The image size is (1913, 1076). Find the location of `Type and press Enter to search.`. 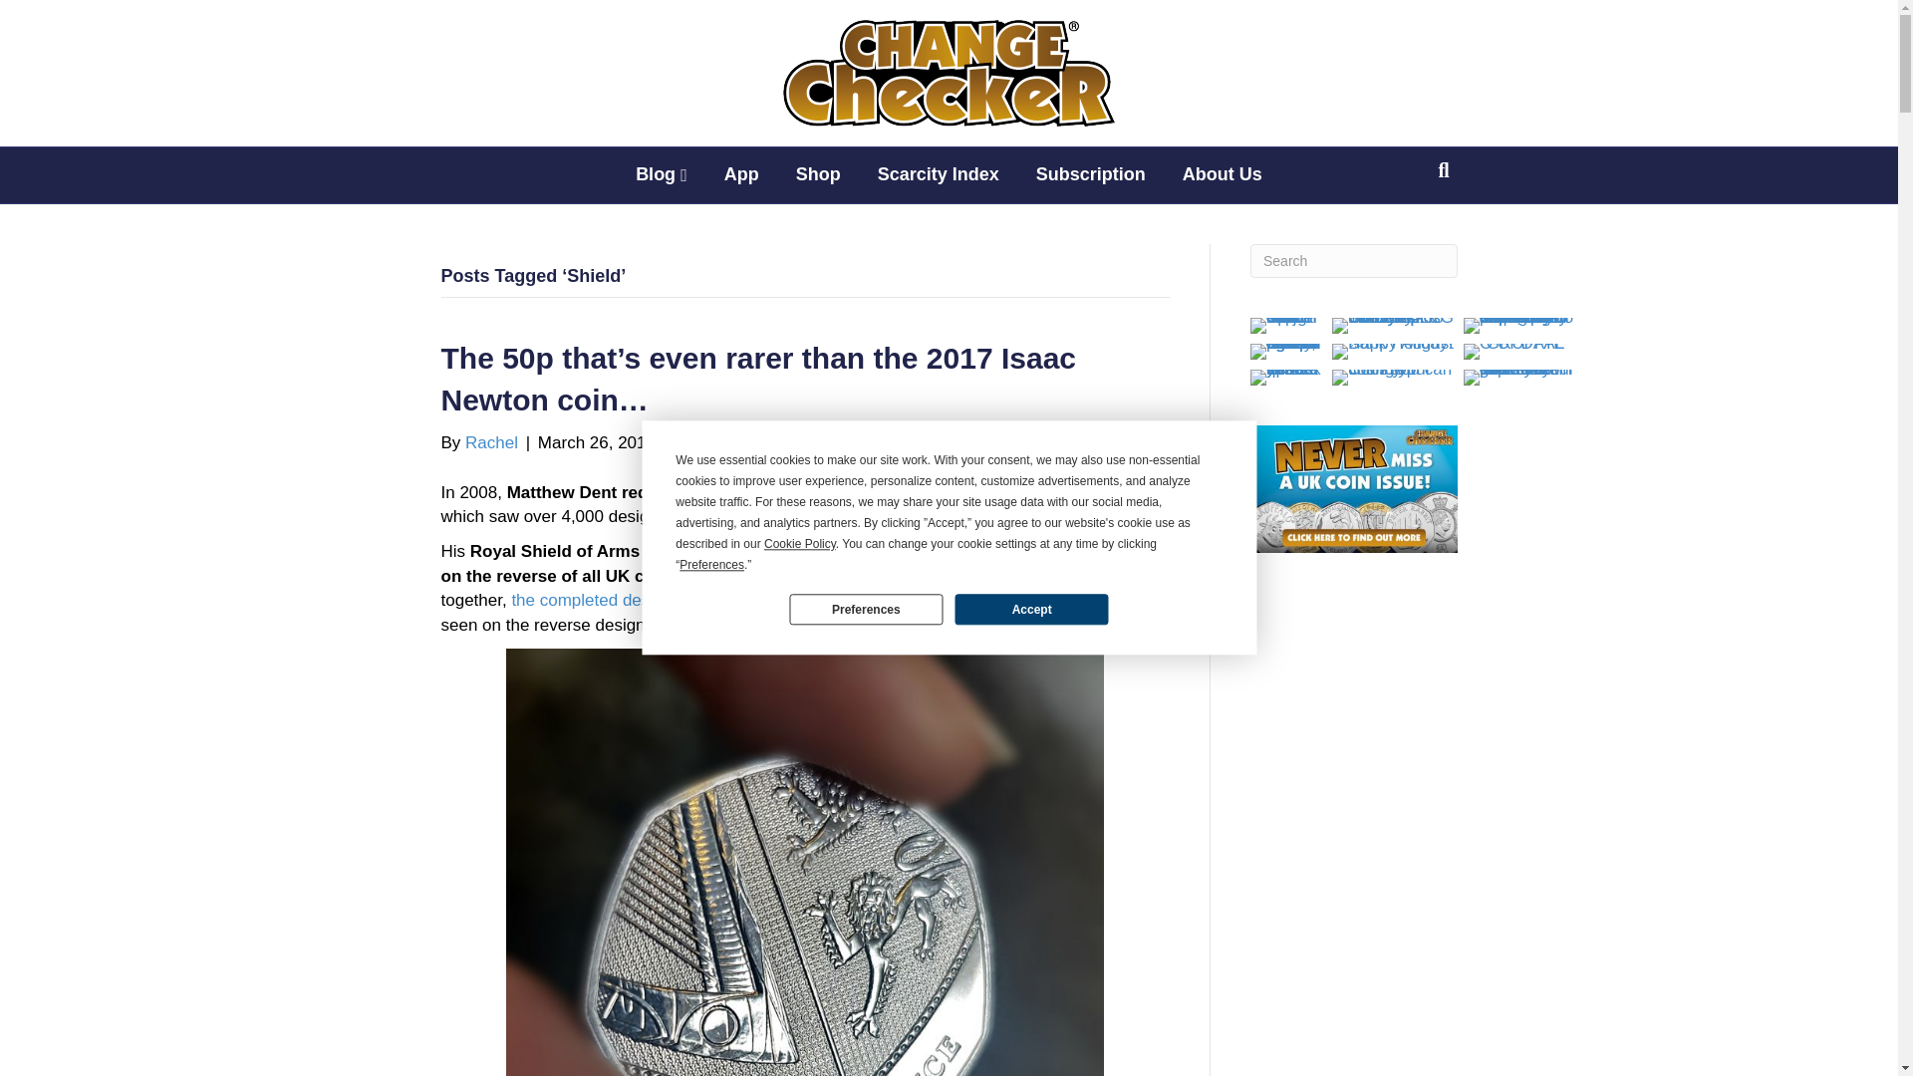

Type and press Enter to search. is located at coordinates (1354, 261).